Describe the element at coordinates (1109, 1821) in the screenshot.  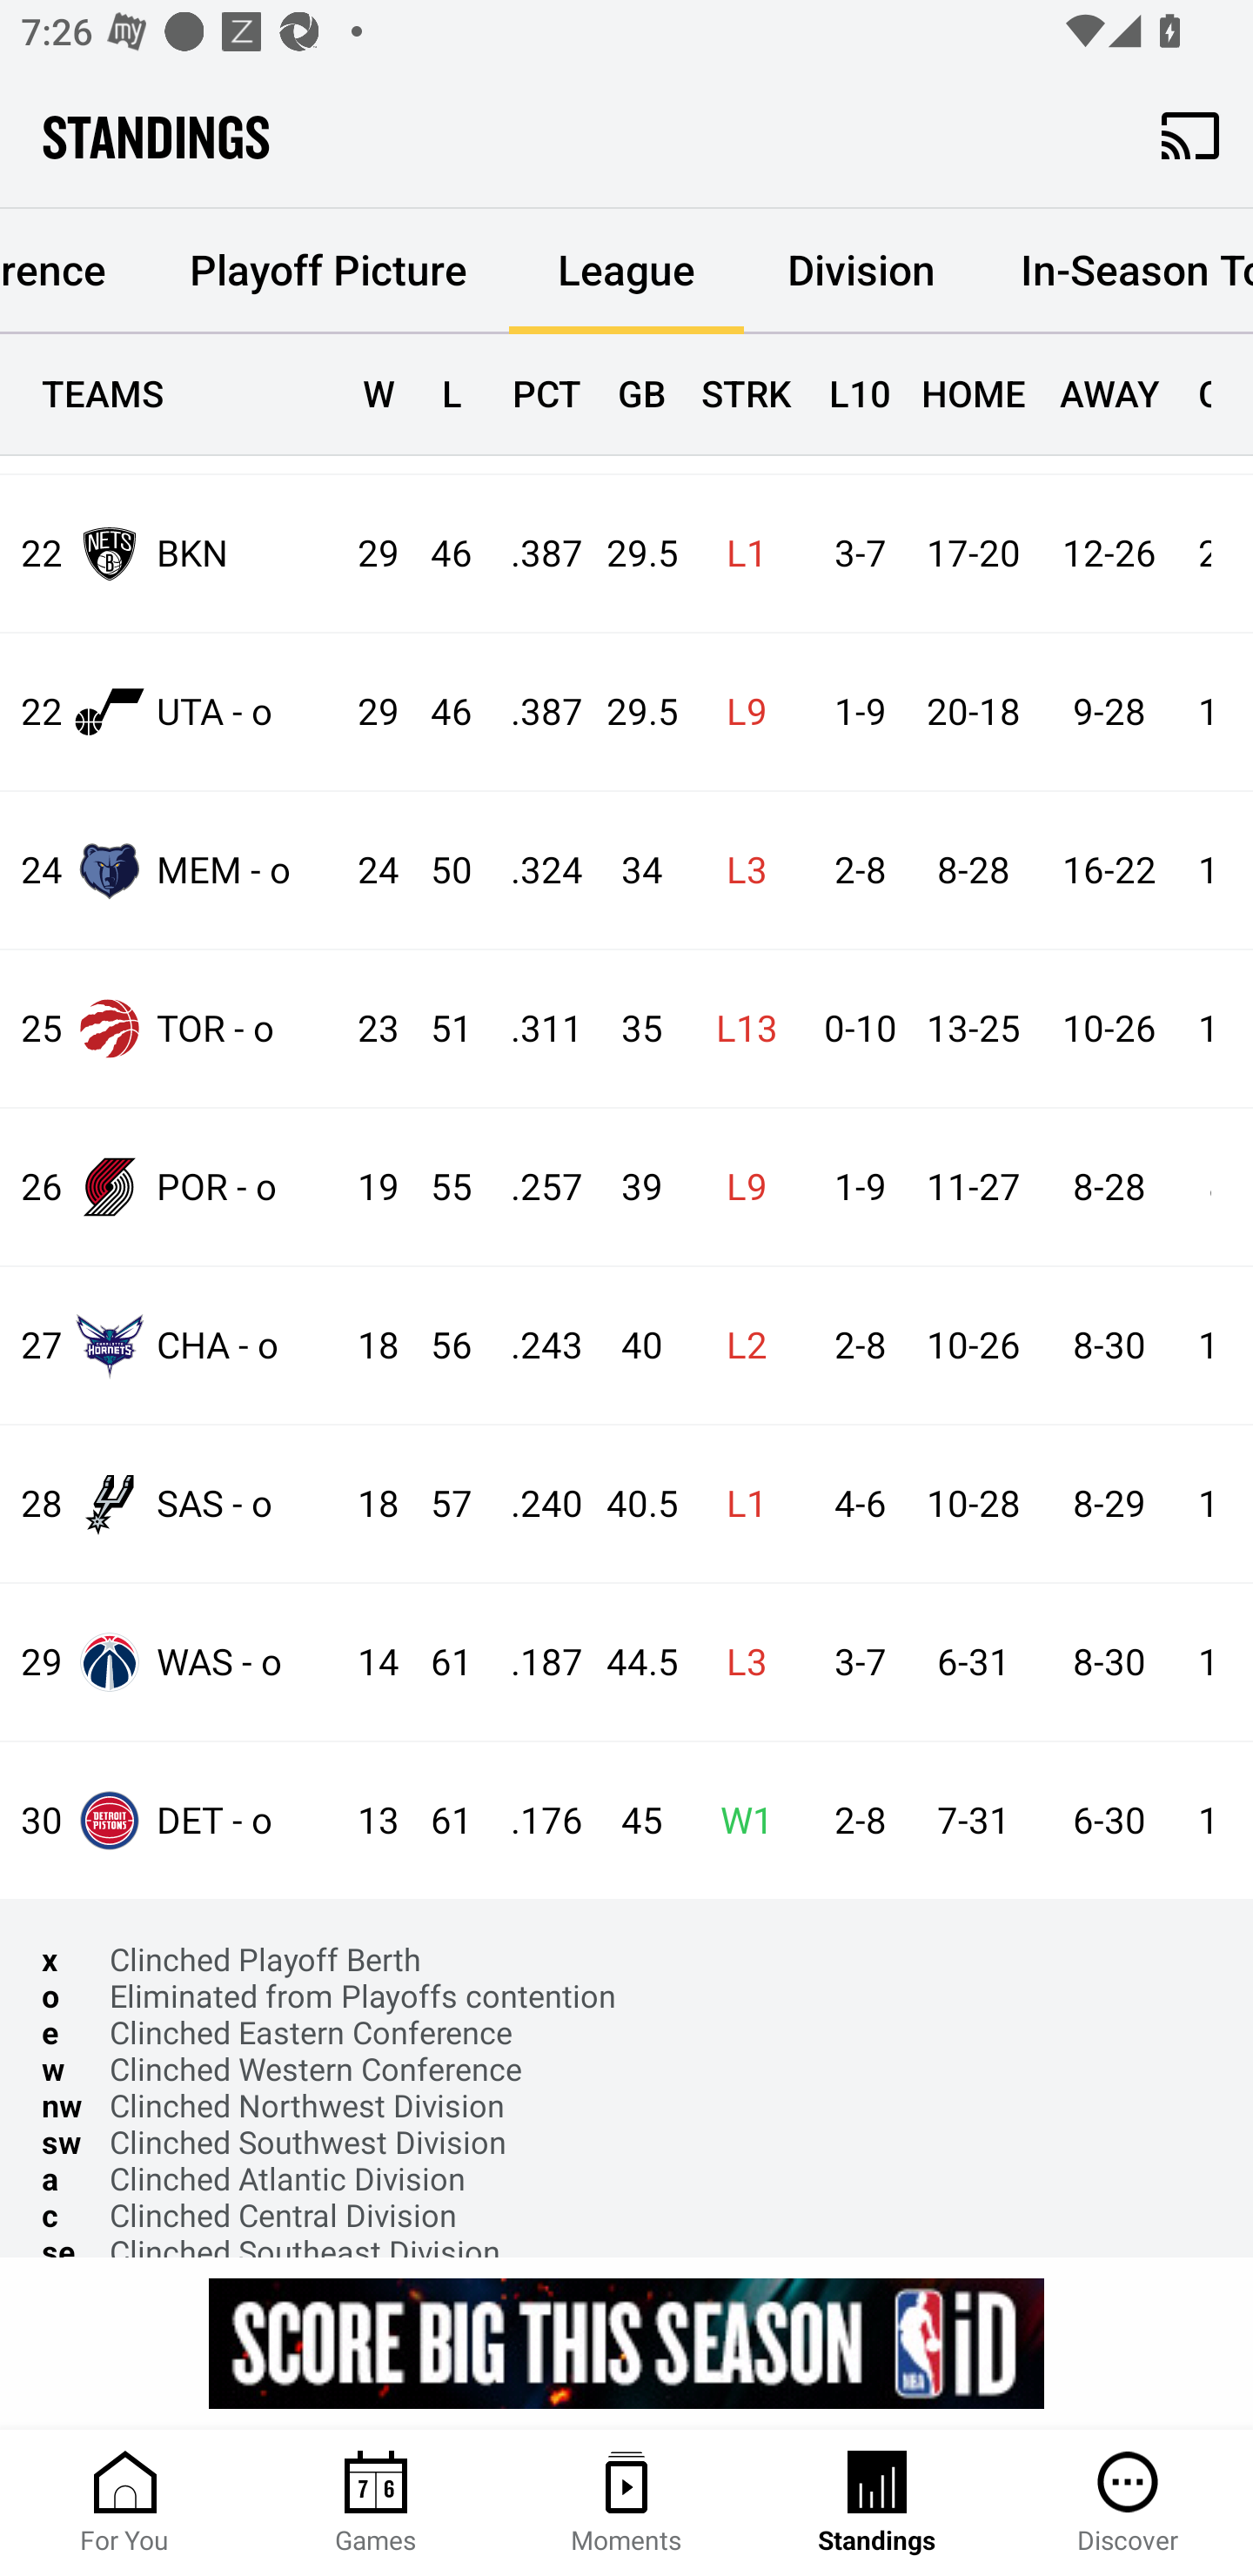
I see `6-30` at that location.